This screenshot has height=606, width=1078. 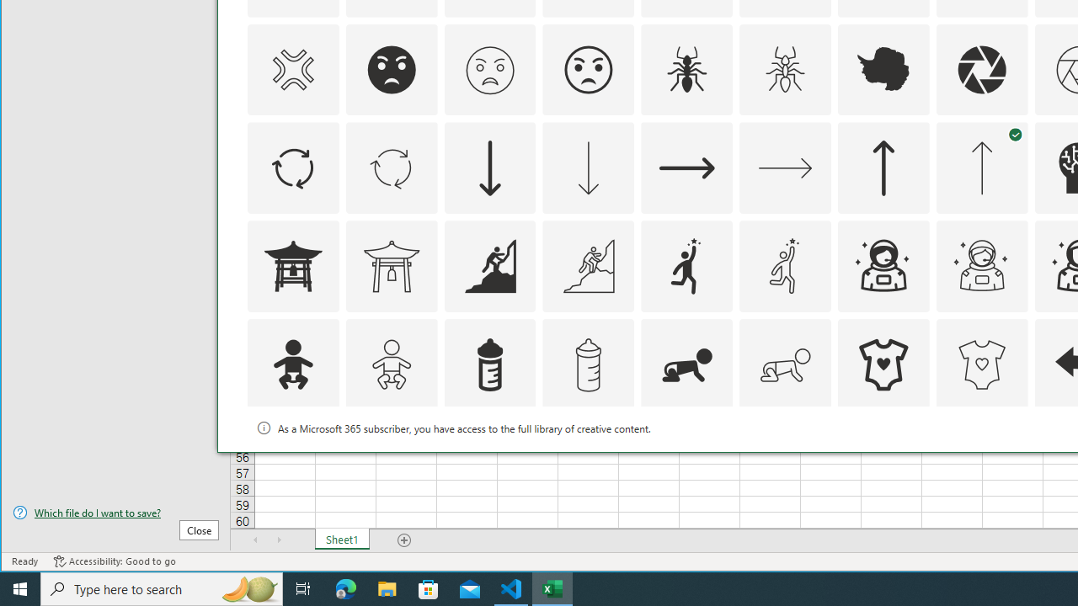 What do you see at coordinates (883, 463) in the screenshot?
I see `AutomationID: Icons` at bounding box center [883, 463].